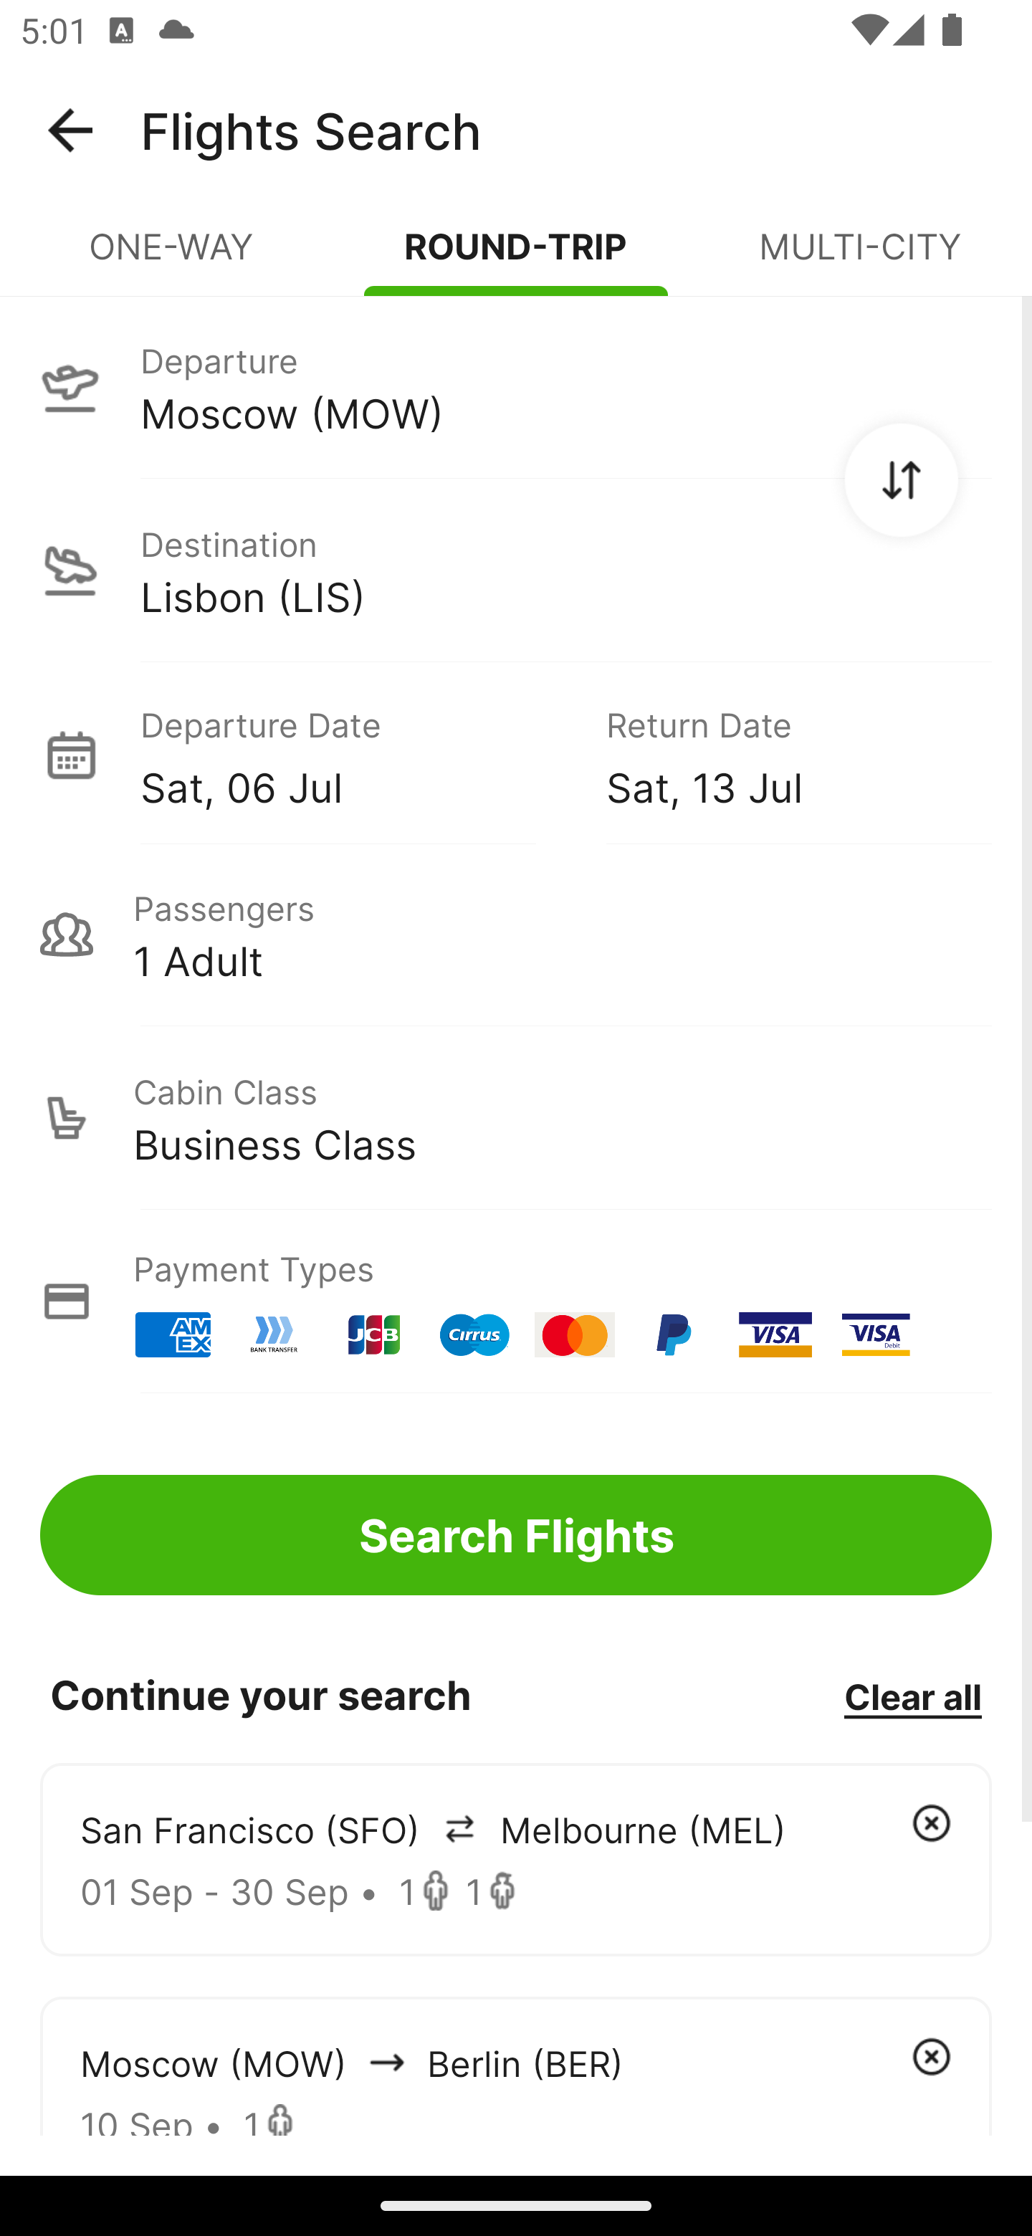 The image size is (1032, 2236). Describe the element at coordinates (516, 1535) in the screenshot. I see `Search Flights` at that location.